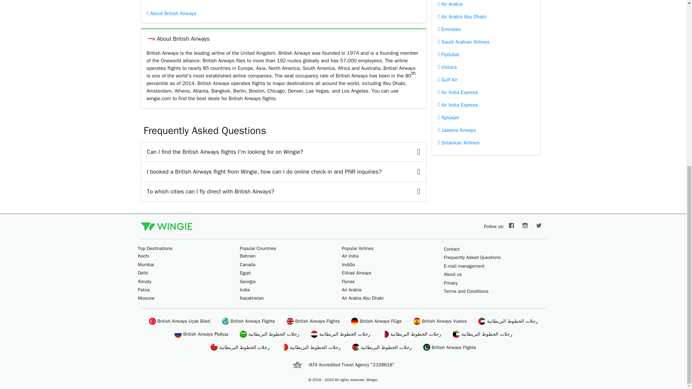 The image size is (692, 389). I want to click on Gulf Air, so click(486, 80).